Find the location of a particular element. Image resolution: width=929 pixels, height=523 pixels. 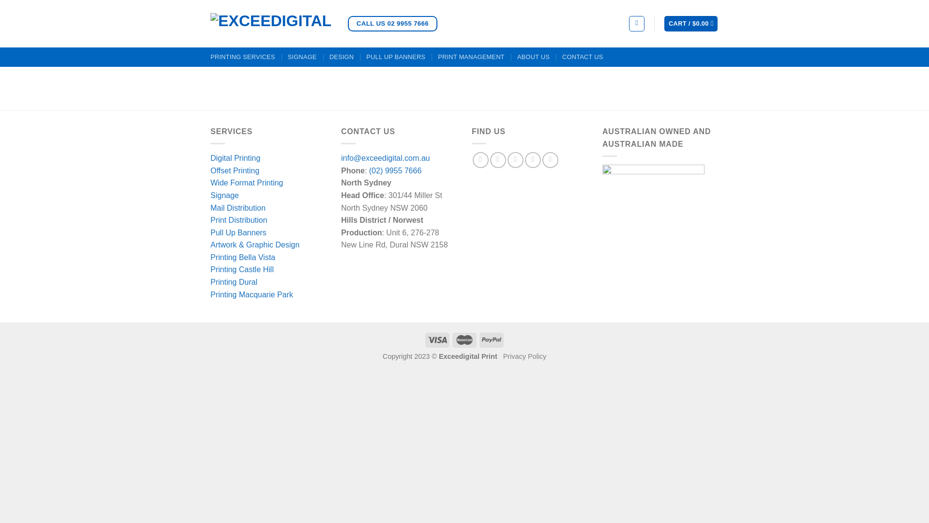

Signage is located at coordinates (225, 196).